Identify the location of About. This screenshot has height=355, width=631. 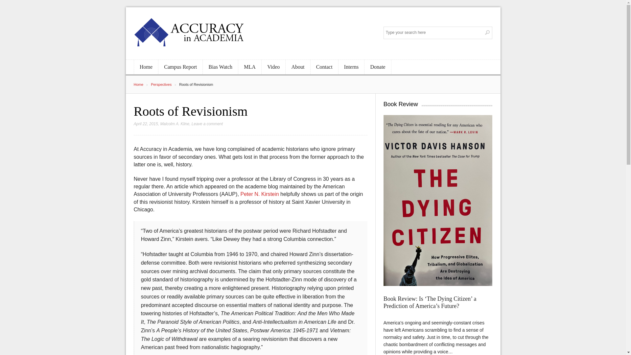
(298, 67).